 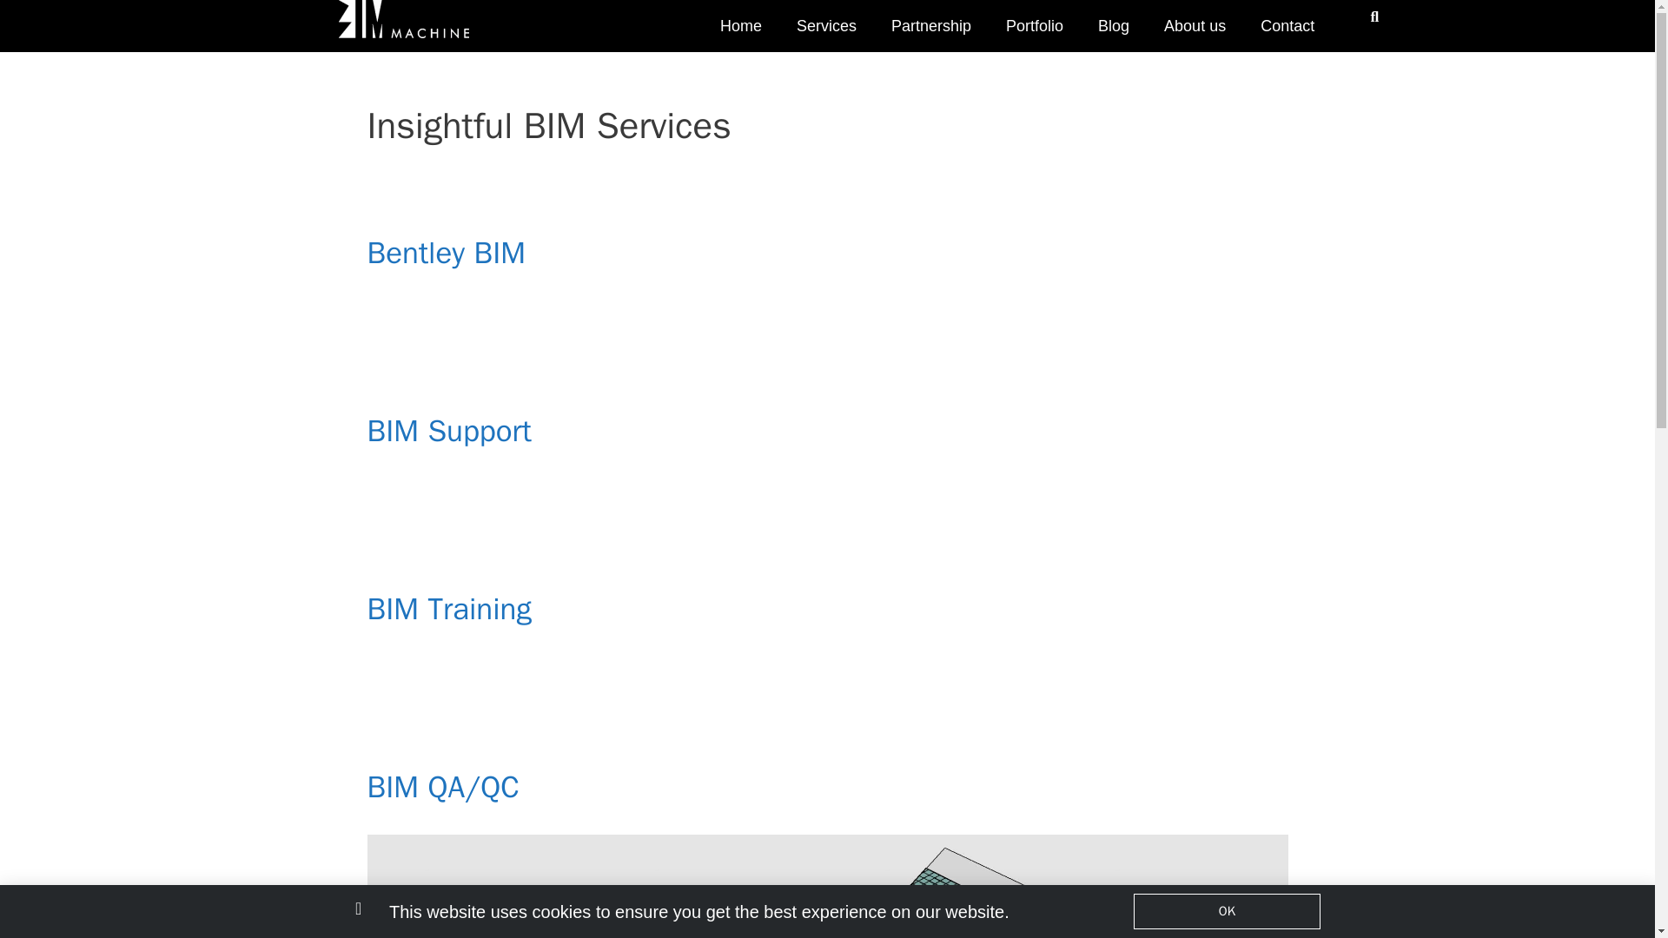 I want to click on OK, so click(x=1227, y=912).